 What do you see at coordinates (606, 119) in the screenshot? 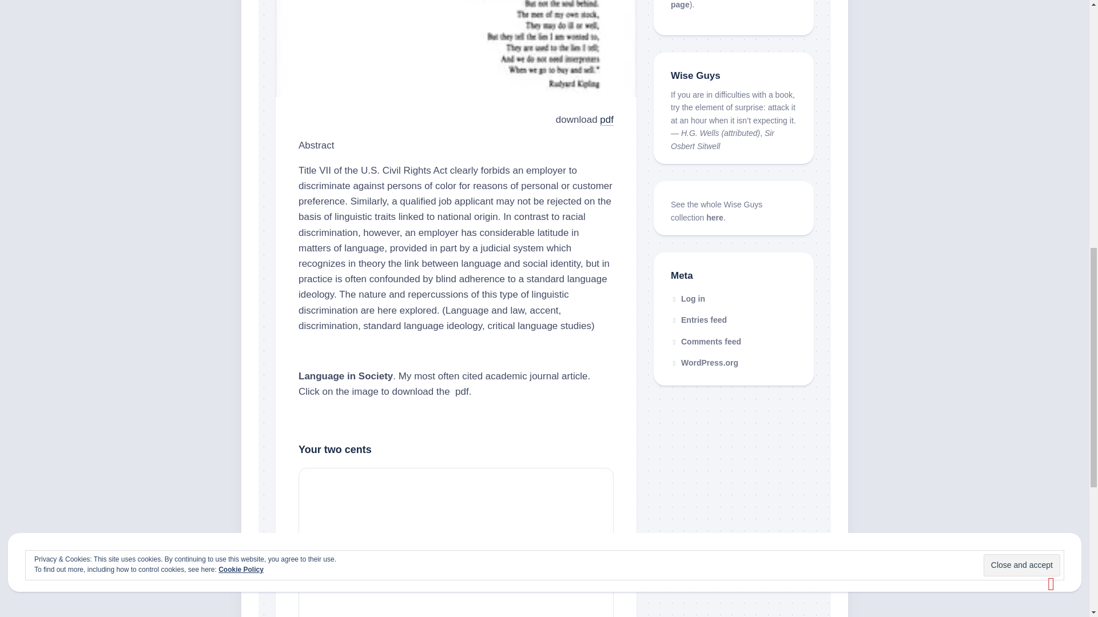
I see `pdf` at bounding box center [606, 119].